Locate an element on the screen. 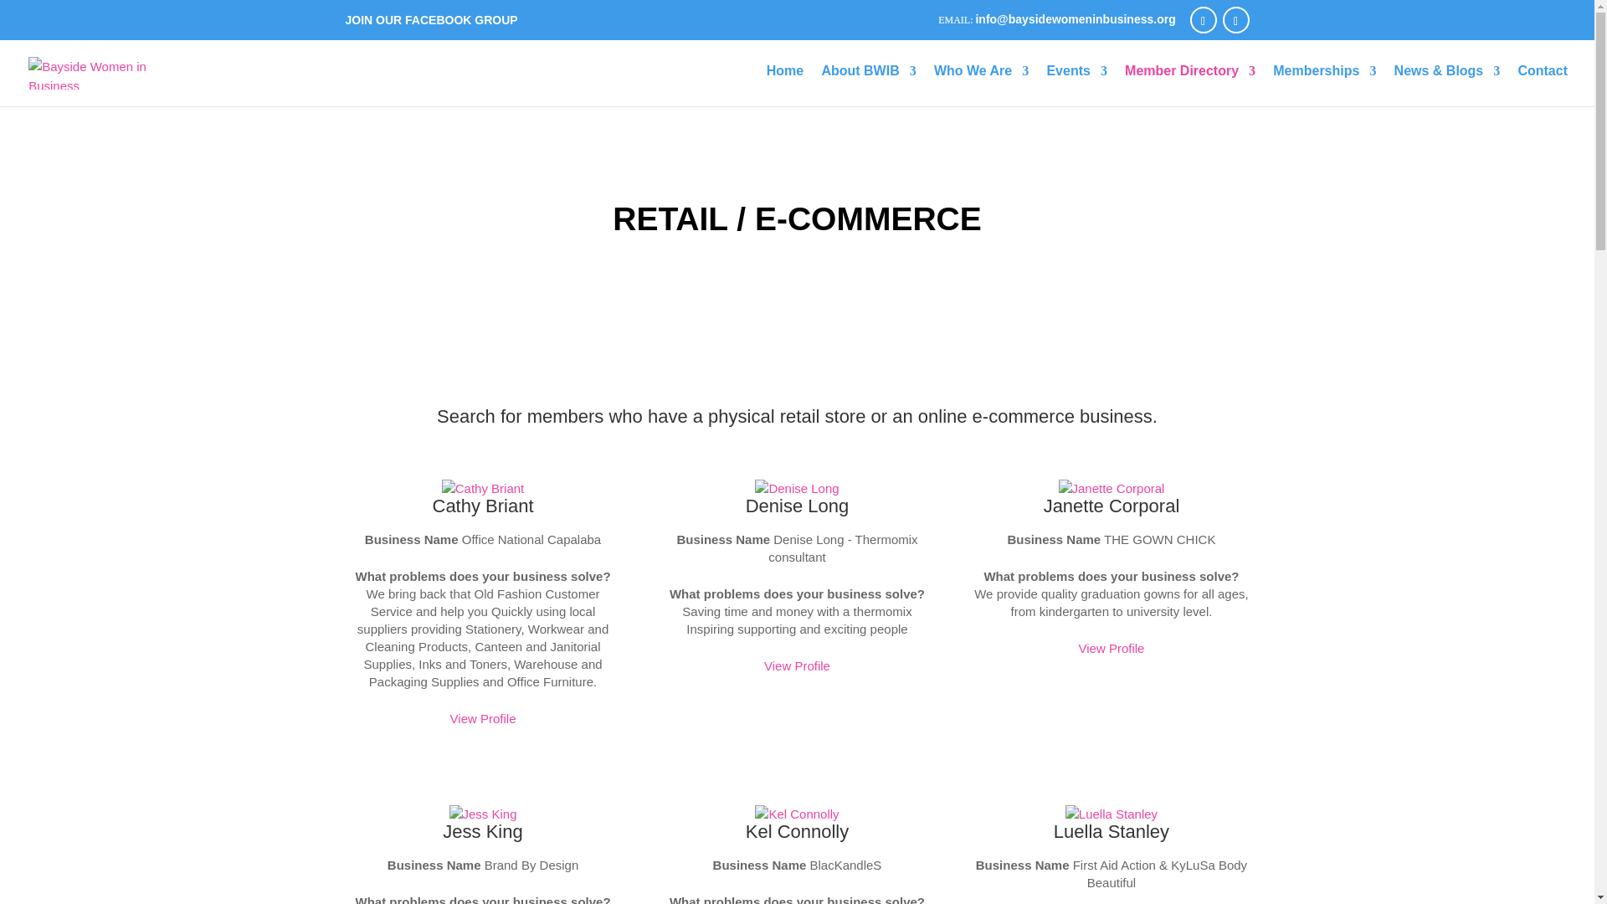 This screenshot has height=904, width=1607. About BWIB is located at coordinates (869, 85).